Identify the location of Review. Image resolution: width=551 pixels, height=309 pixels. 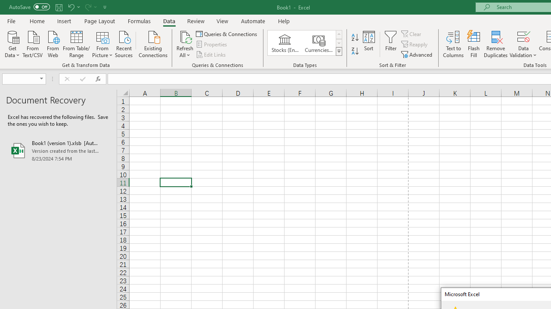
(195, 21).